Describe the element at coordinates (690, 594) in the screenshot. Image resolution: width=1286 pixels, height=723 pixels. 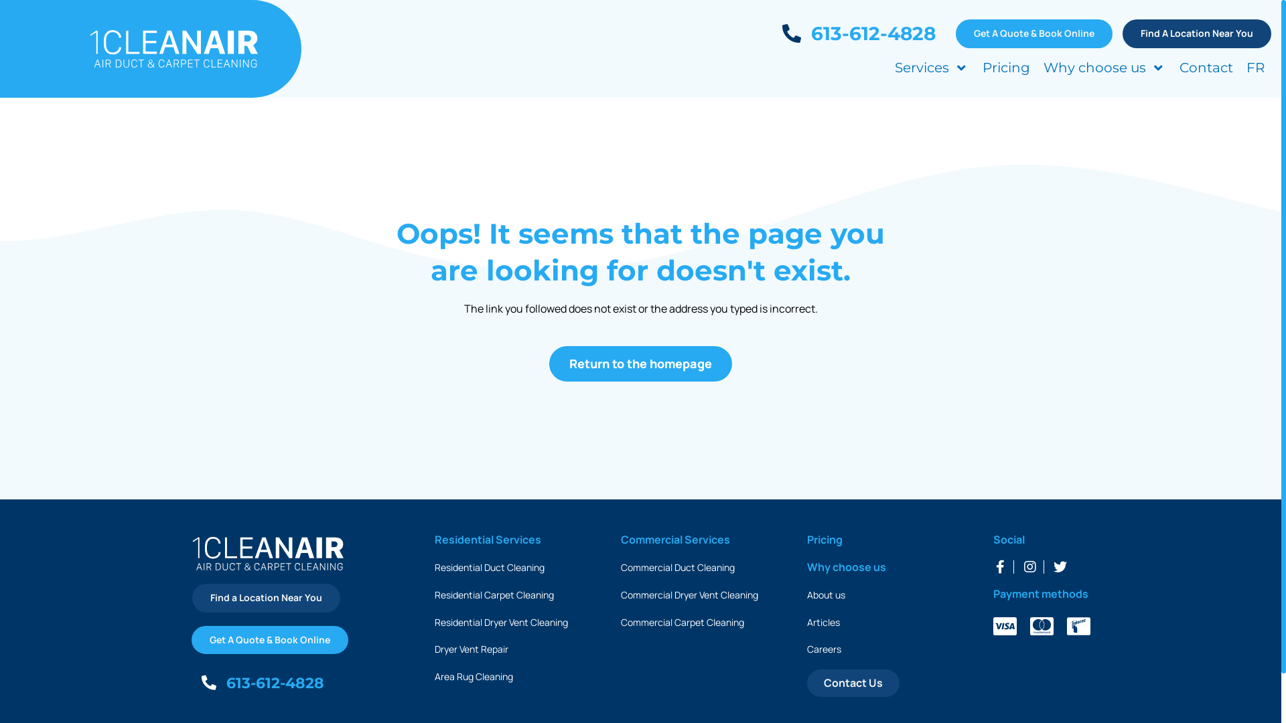
I see `Commercial Dryer Vent Cleaning` at that location.